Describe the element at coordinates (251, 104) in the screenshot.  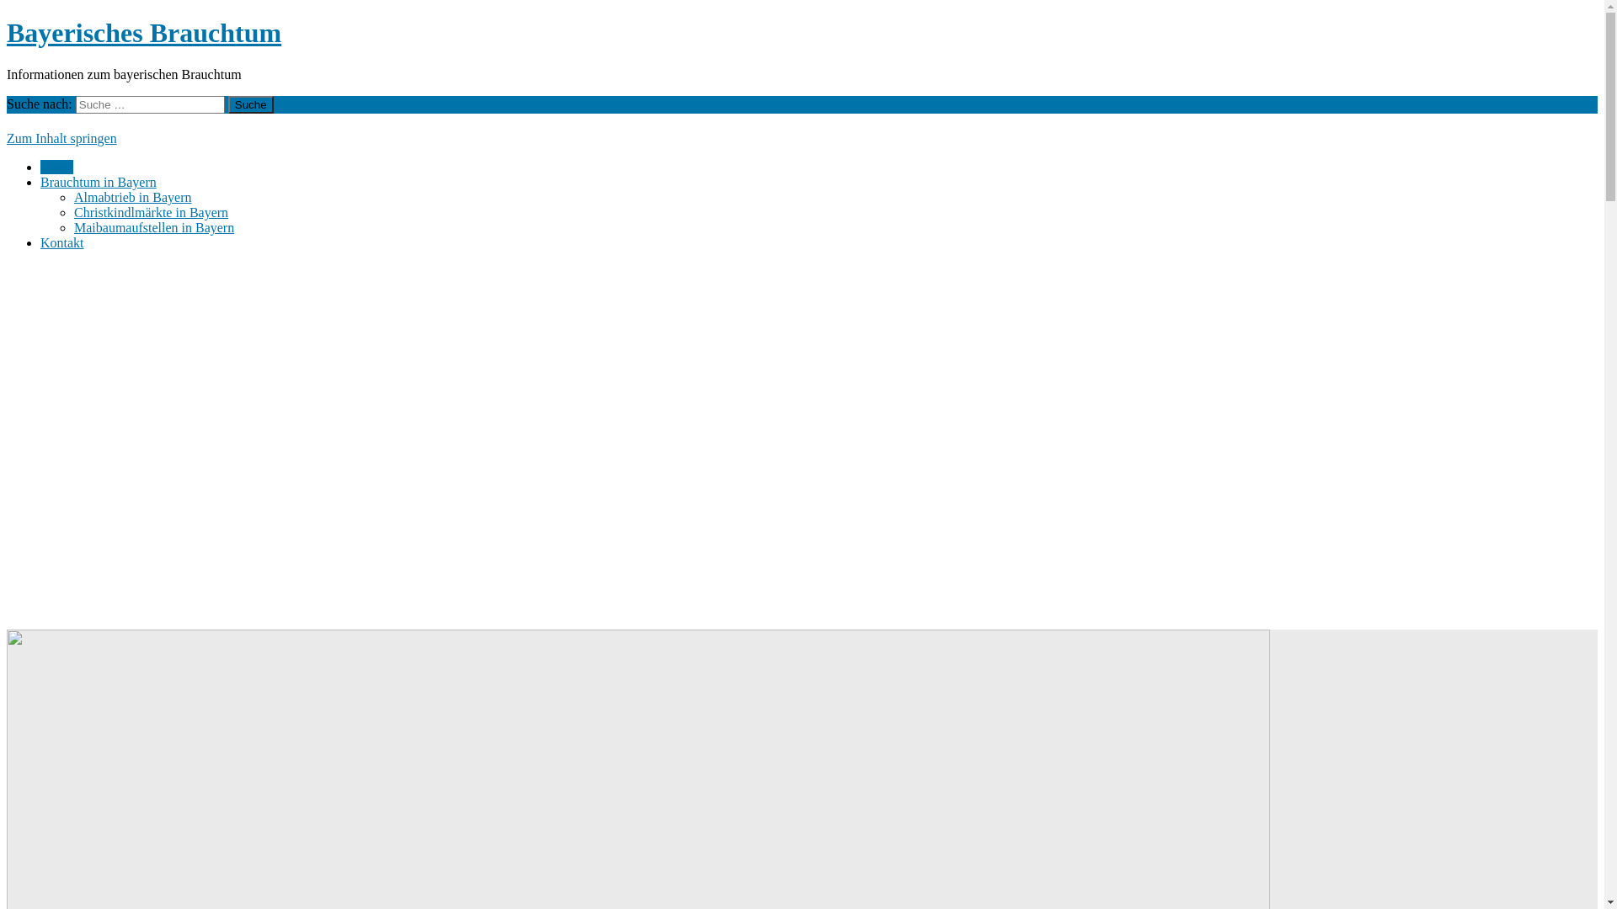
I see `Suche` at that location.